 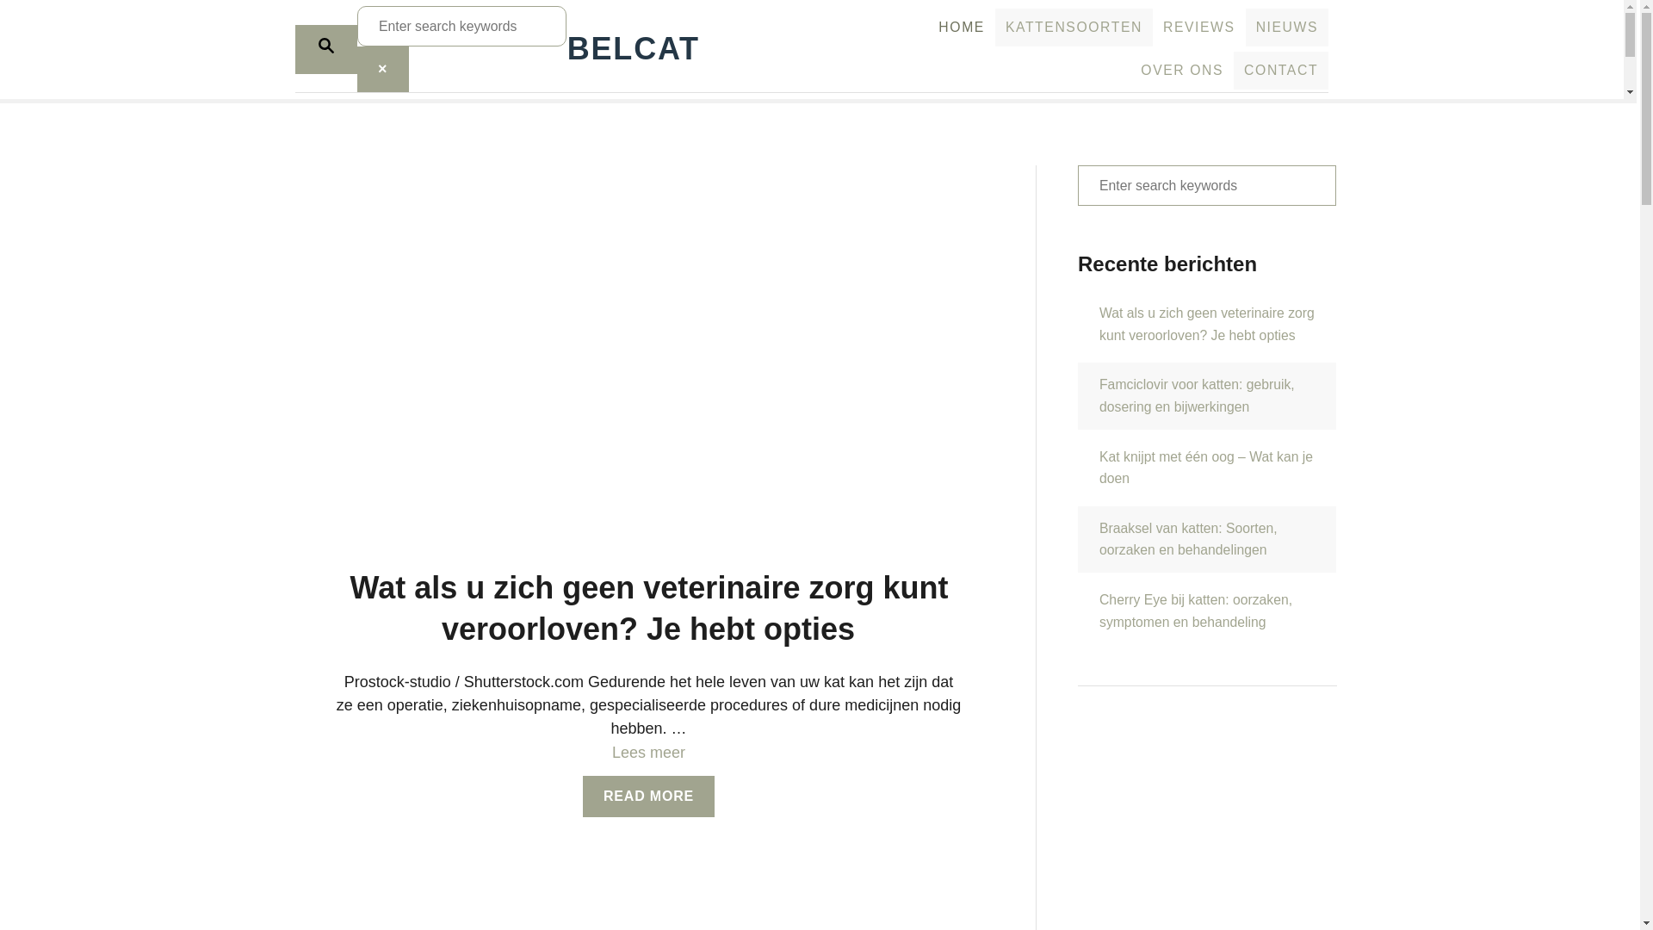 What do you see at coordinates (26, 26) in the screenshot?
I see `Search` at bounding box center [26, 26].